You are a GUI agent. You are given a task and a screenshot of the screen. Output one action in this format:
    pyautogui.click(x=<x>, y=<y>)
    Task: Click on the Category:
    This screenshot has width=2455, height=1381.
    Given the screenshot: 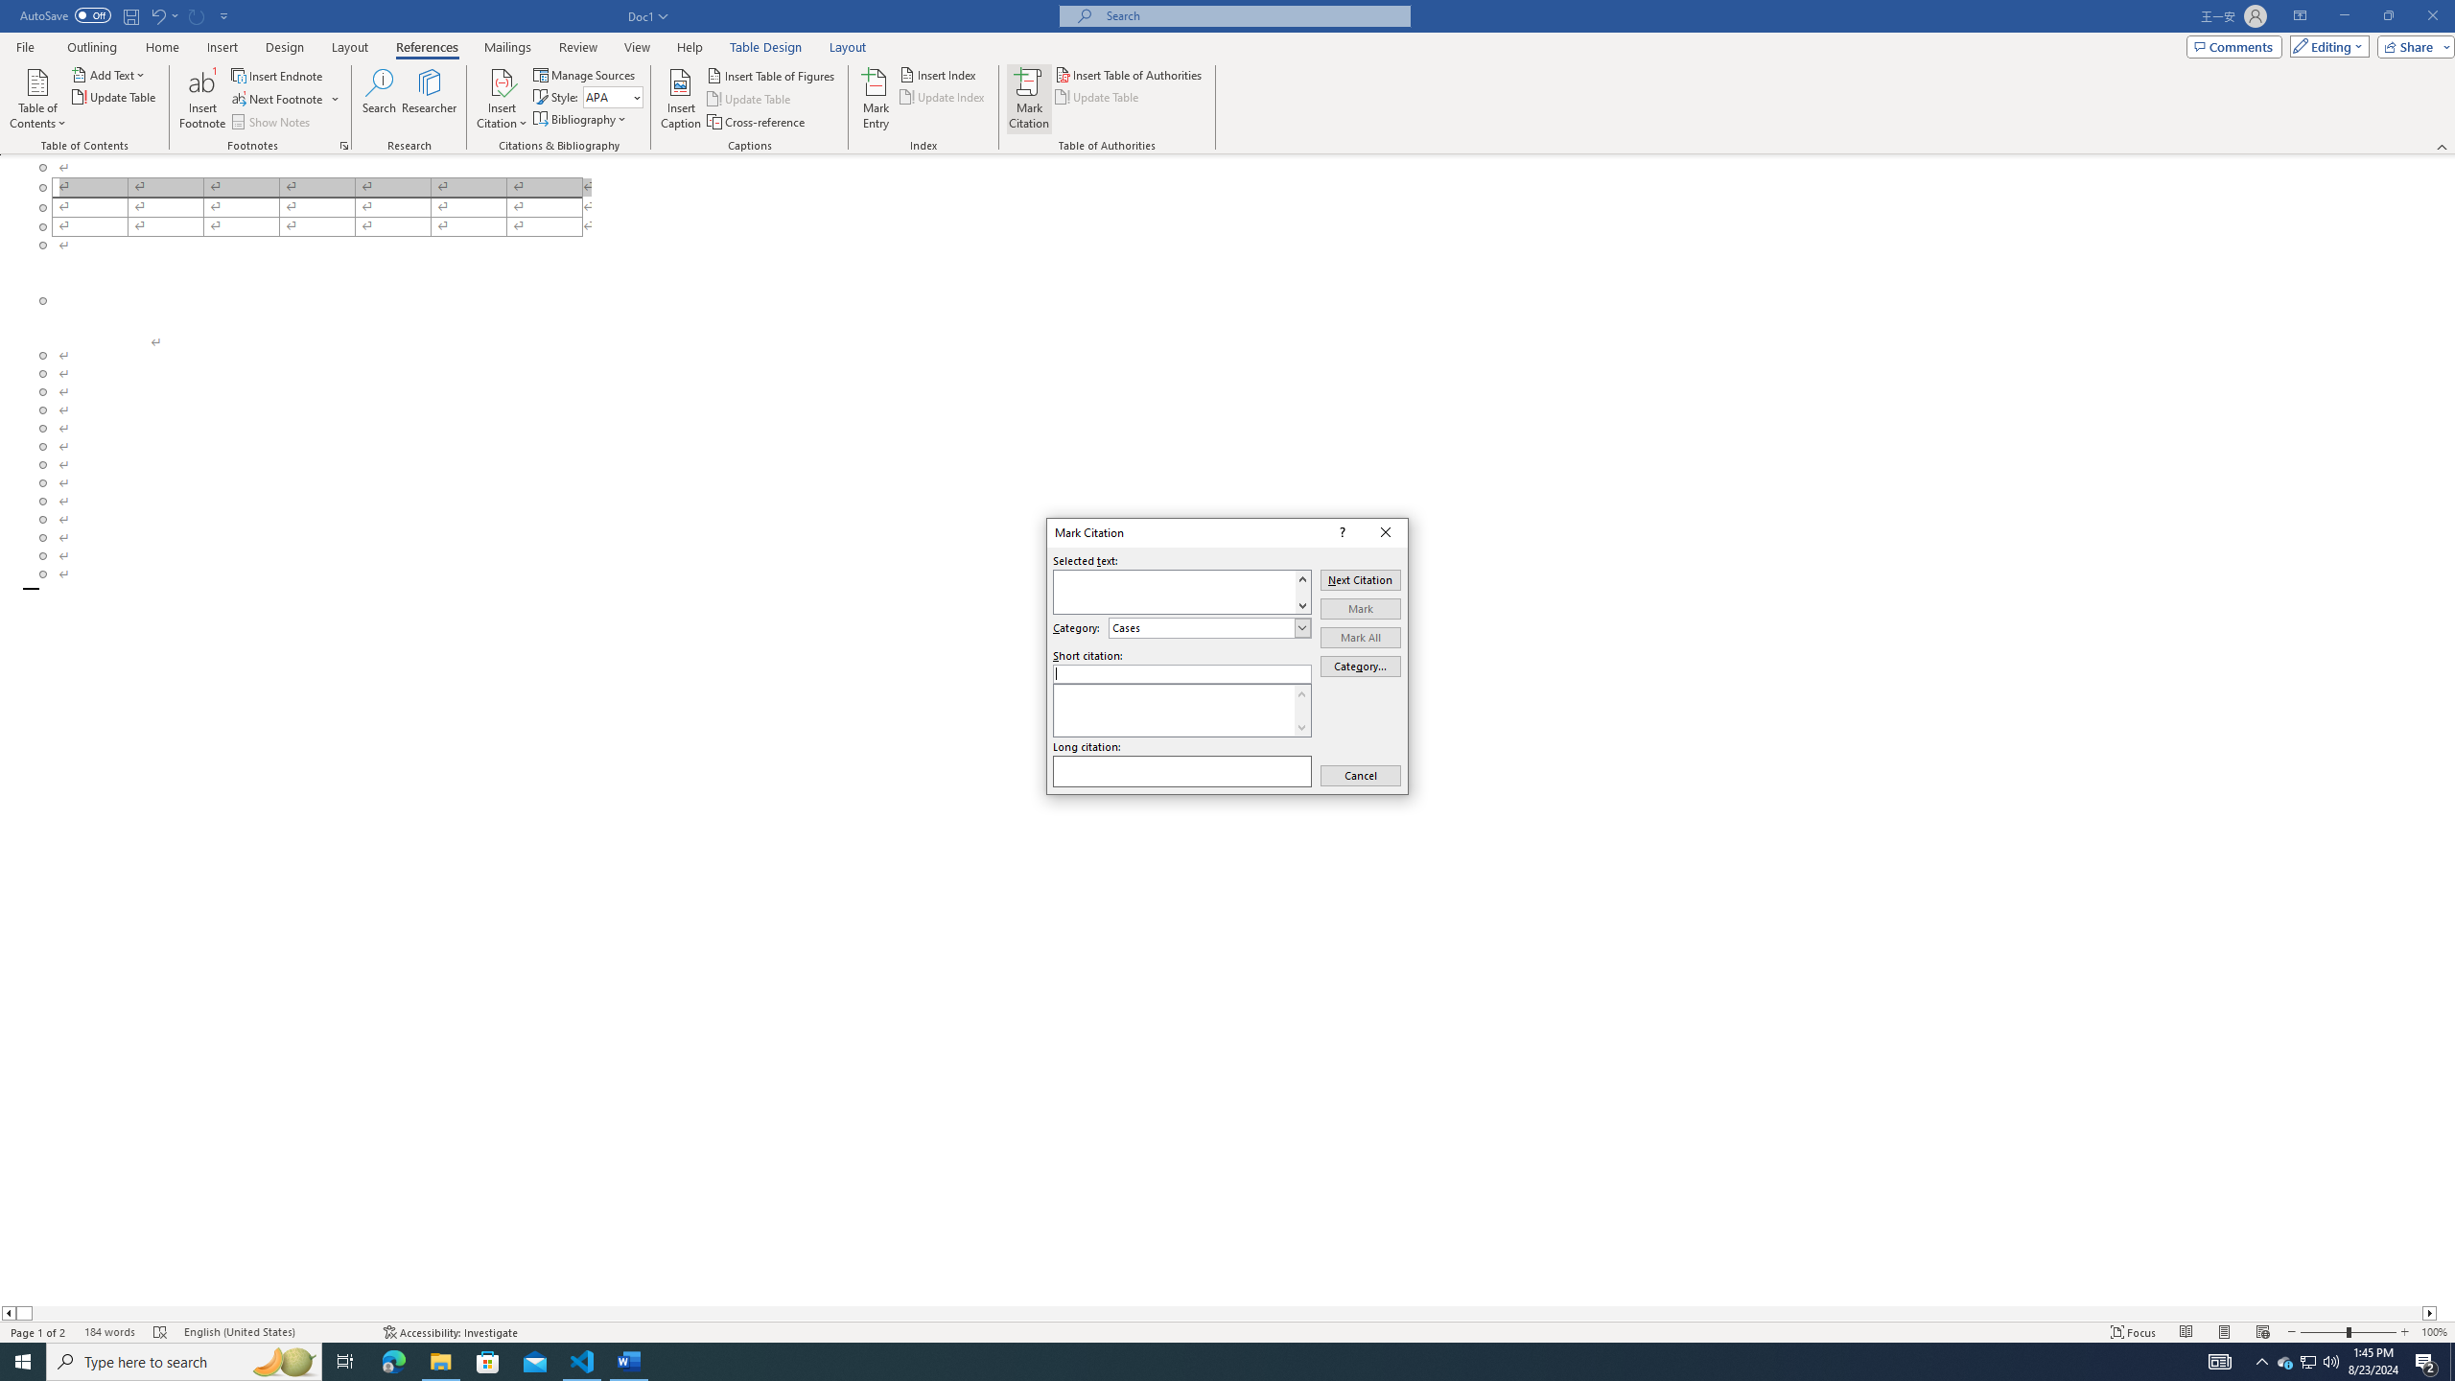 What is the action you would take?
    pyautogui.click(x=1210, y=627)
    